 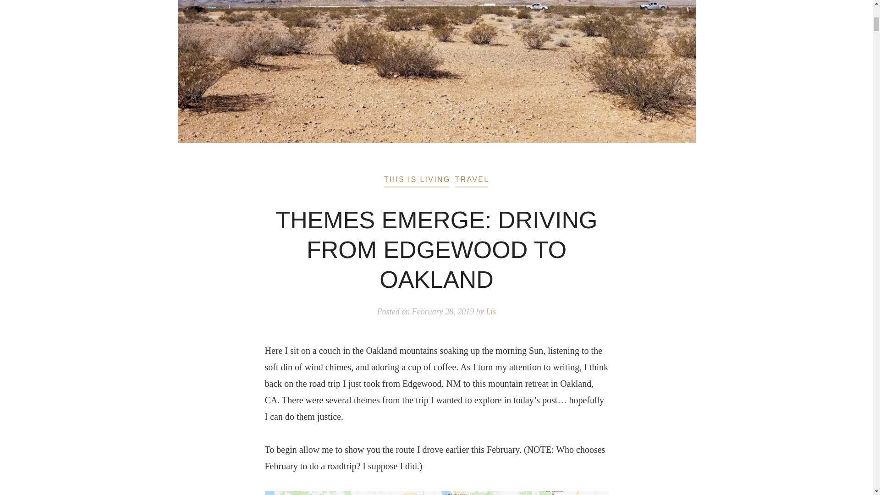 What do you see at coordinates (417, 179) in the screenshot?
I see `THIS IS LIVING` at bounding box center [417, 179].